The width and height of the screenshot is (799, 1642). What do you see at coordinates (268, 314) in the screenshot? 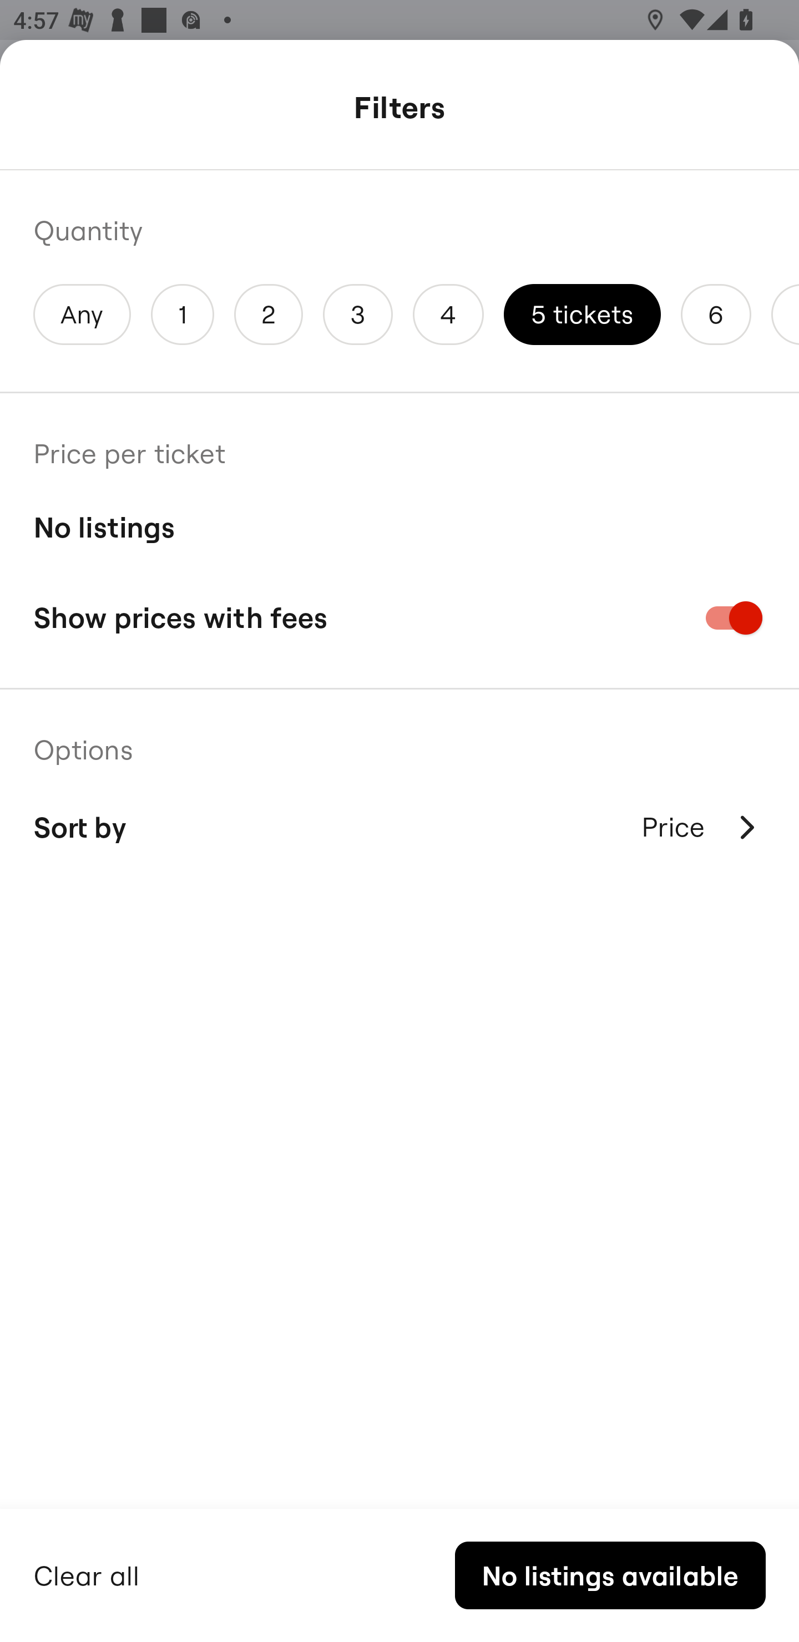
I see `2` at bounding box center [268, 314].